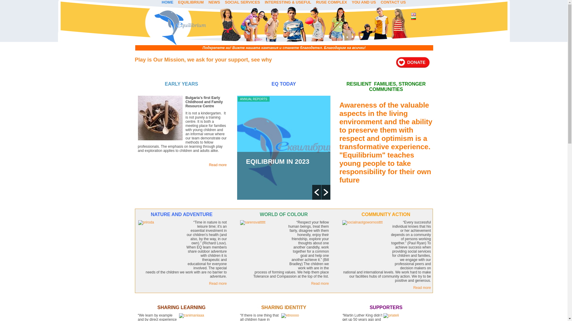  What do you see at coordinates (217, 165) in the screenshot?
I see `Read more` at bounding box center [217, 165].